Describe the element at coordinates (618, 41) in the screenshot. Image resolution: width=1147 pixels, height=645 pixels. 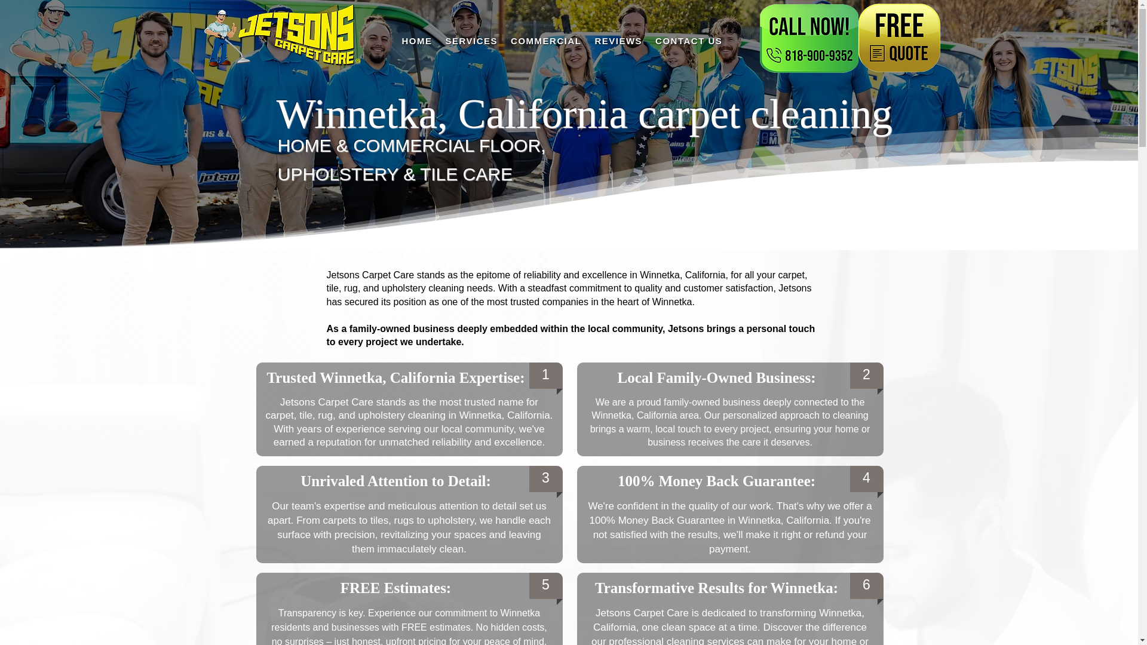
I see `REVIEWS` at that location.